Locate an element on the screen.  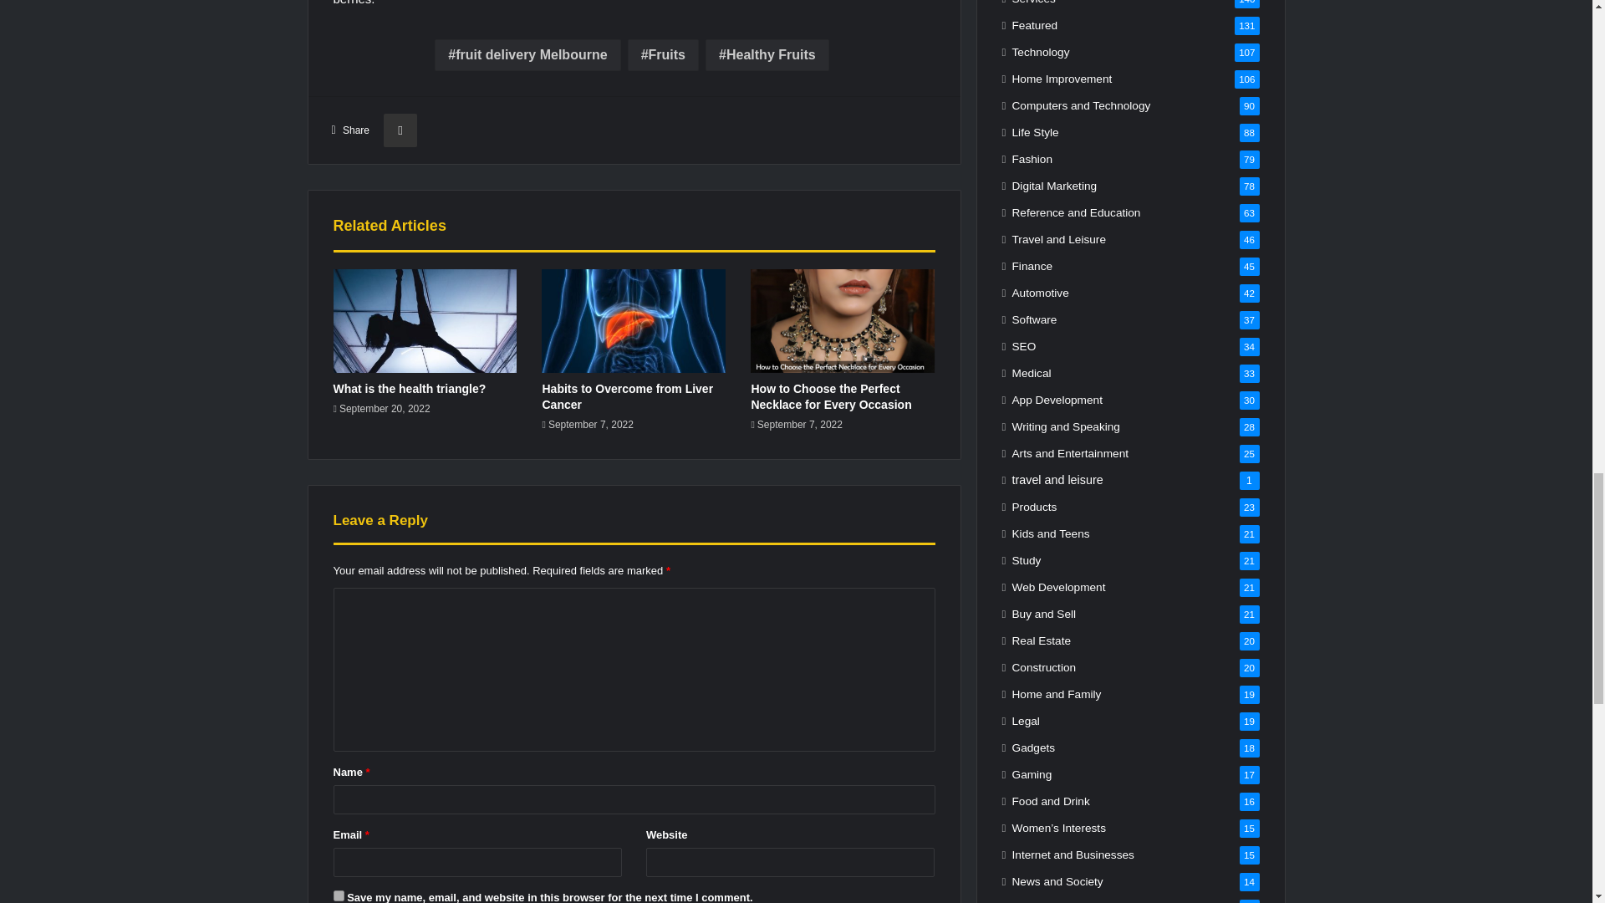
What is the health triangle? is located at coordinates (409, 388).